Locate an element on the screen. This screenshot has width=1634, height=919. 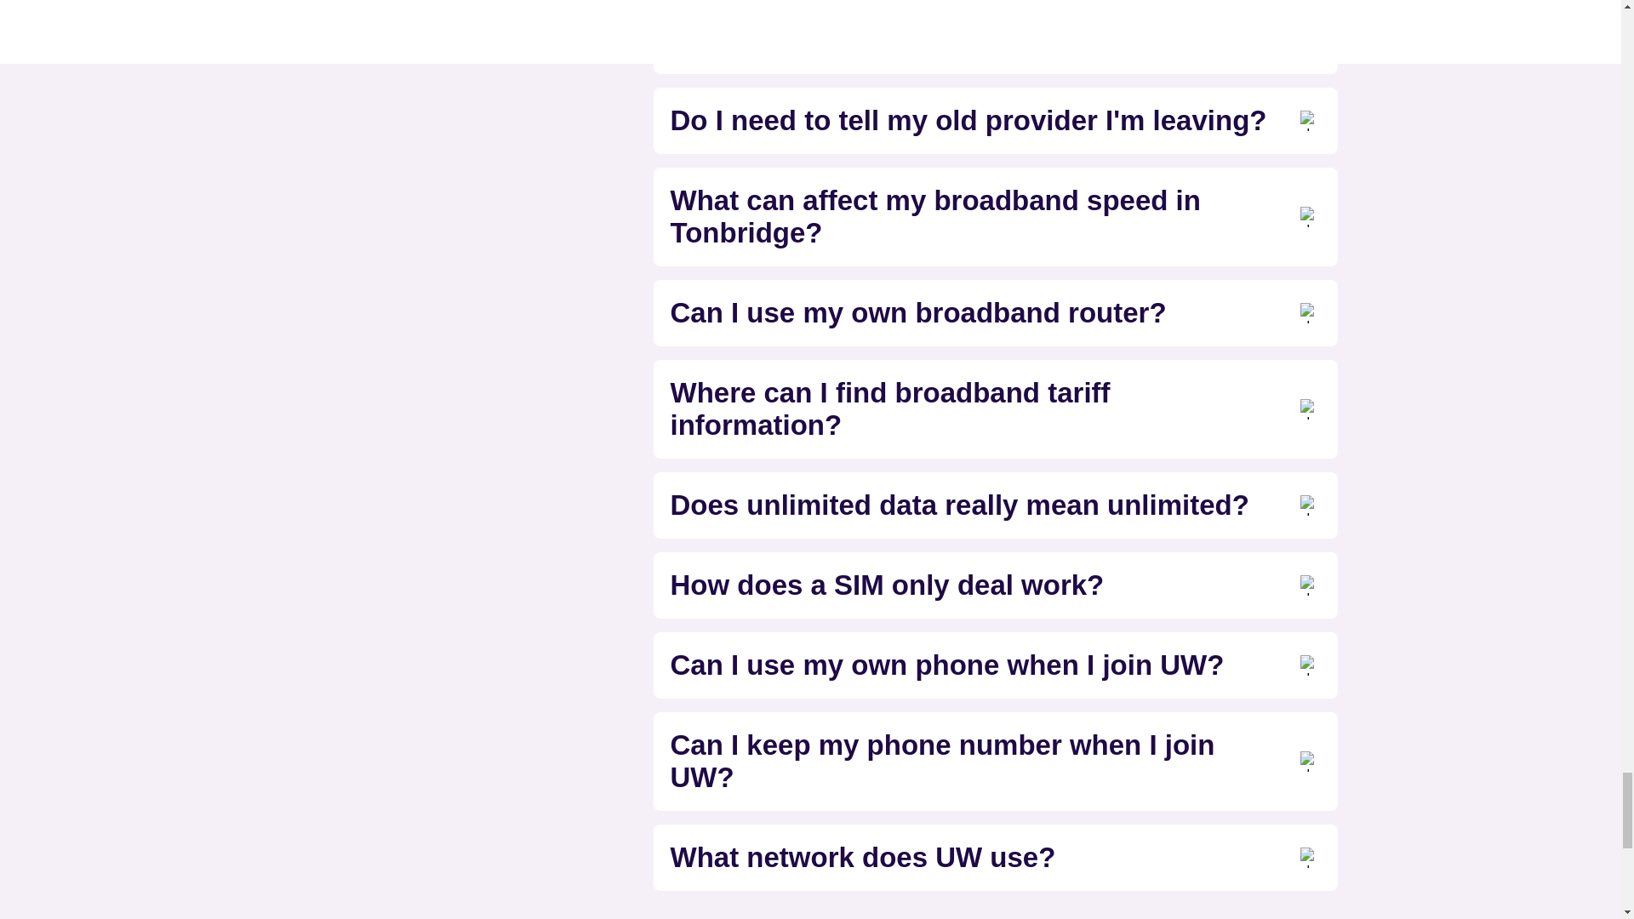
How does a SIM only deal work? is located at coordinates (995, 585).